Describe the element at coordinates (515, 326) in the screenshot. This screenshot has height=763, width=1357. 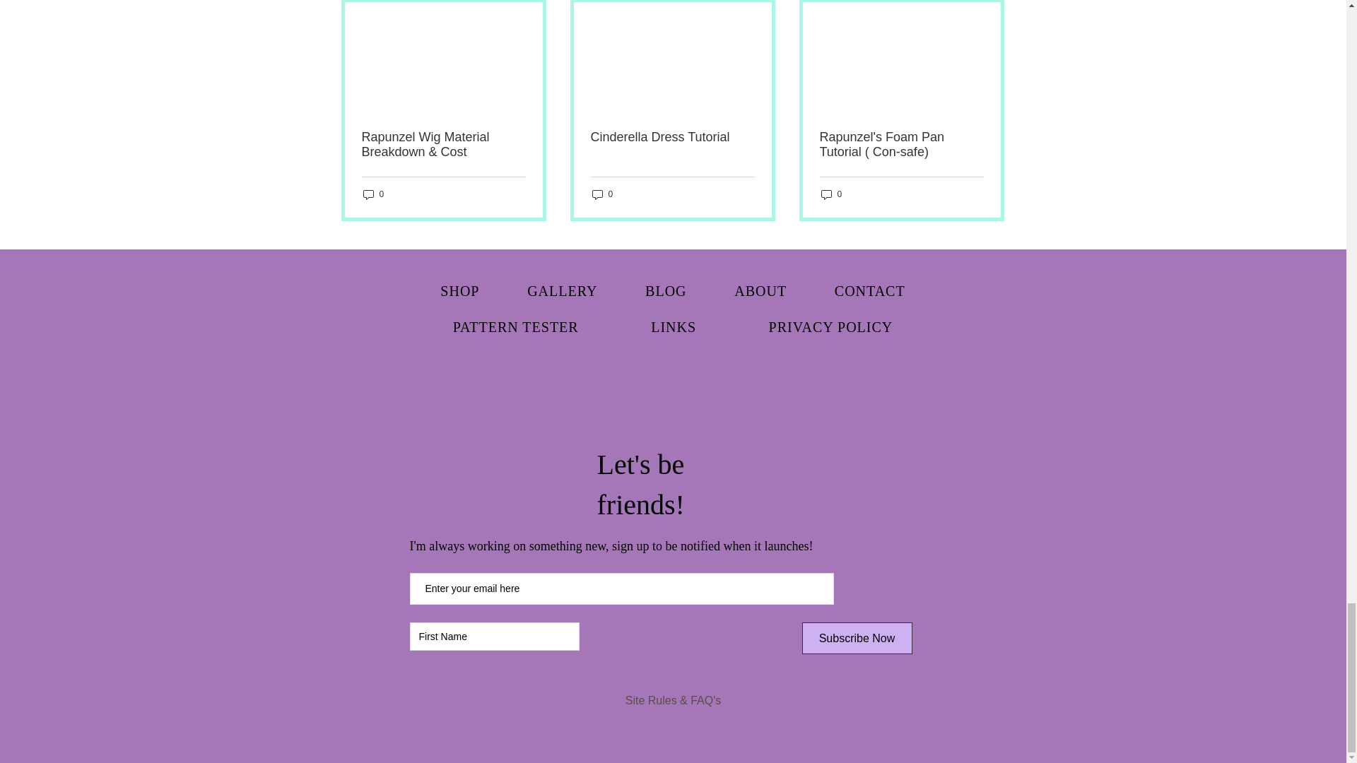
I see `PATTERN TESTER` at that location.